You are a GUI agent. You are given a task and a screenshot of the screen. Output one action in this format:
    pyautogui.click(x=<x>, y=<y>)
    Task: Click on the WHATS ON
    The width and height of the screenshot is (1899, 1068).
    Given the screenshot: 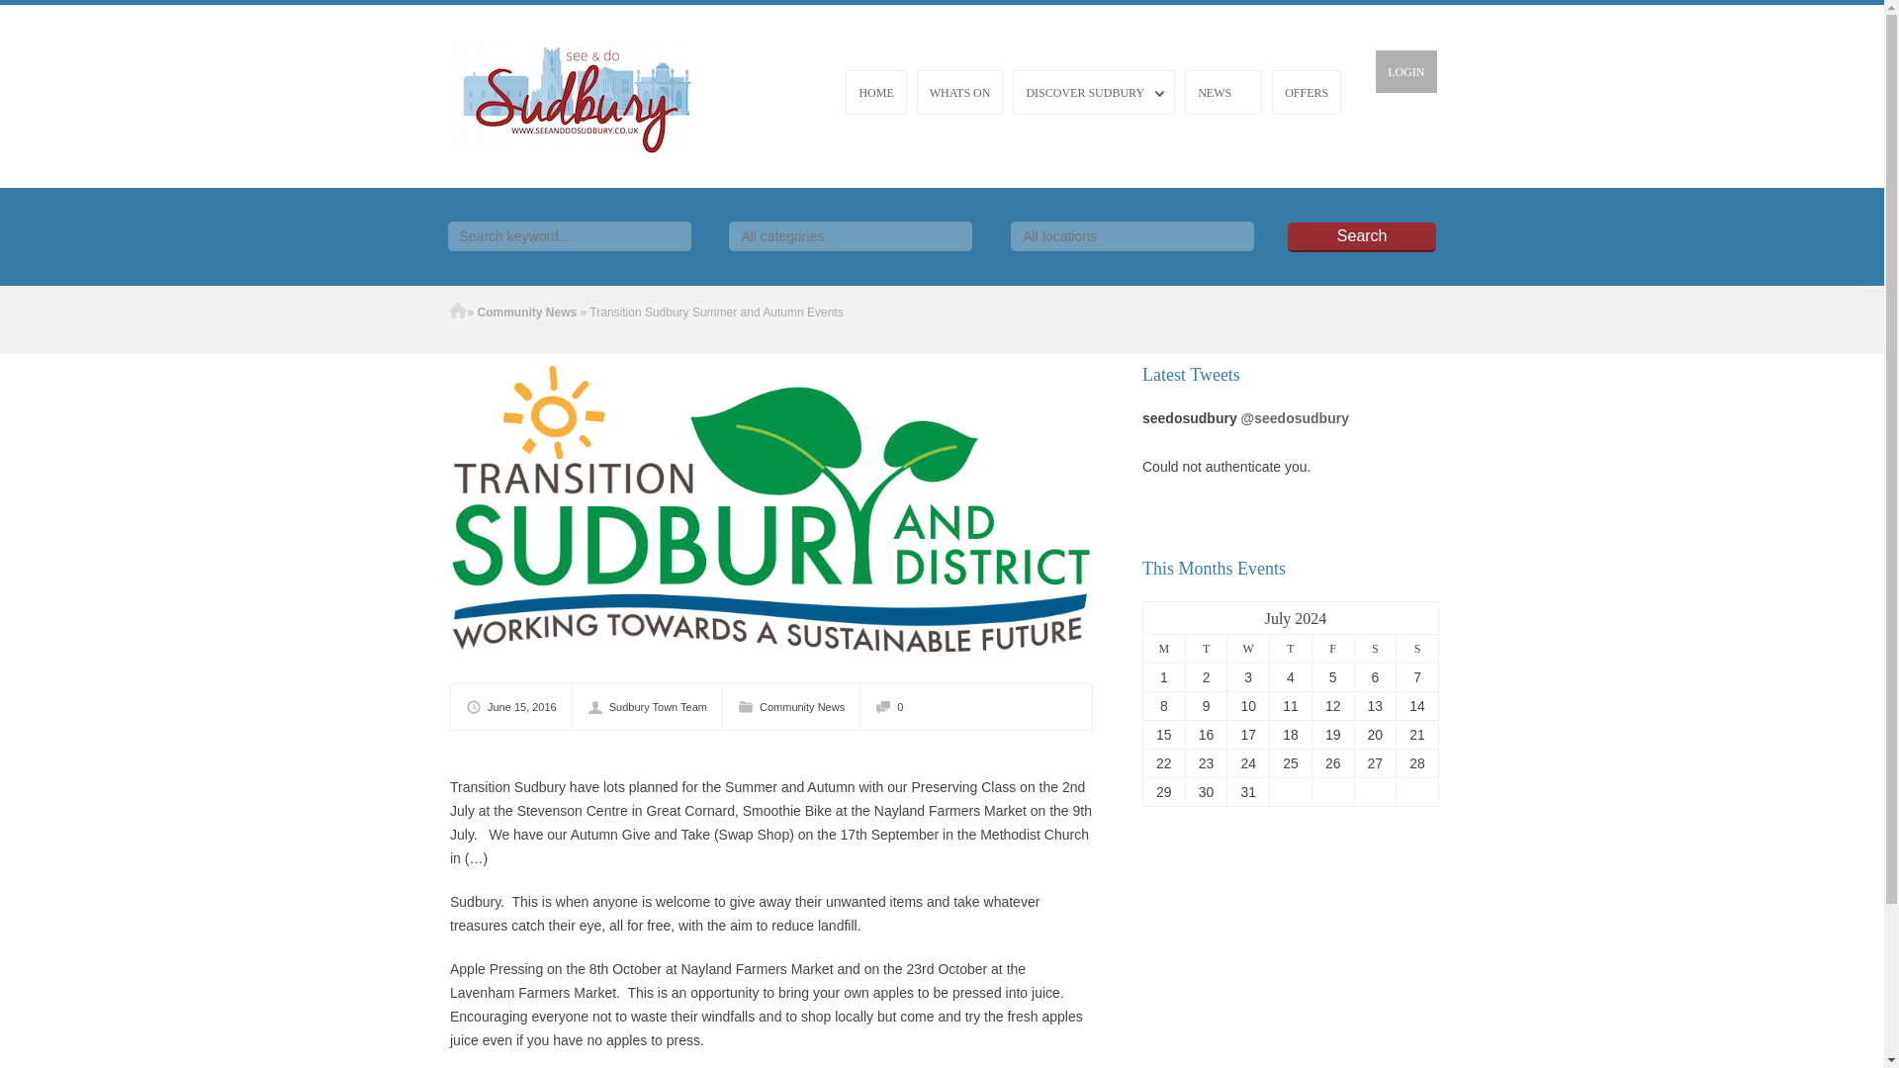 What is the action you would take?
    pyautogui.click(x=960, y=92)
    